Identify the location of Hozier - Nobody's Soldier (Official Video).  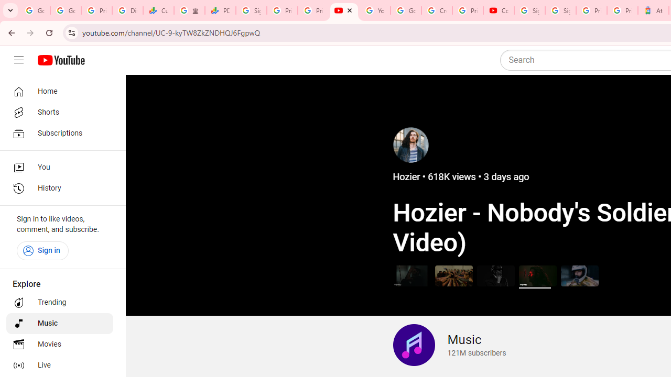
(538, 275).